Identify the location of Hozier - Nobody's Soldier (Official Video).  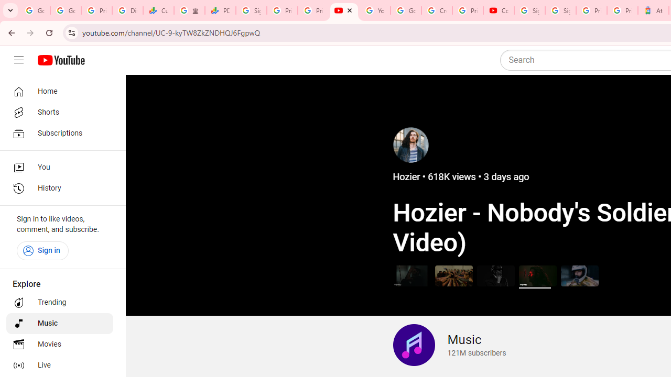
(538, 275).